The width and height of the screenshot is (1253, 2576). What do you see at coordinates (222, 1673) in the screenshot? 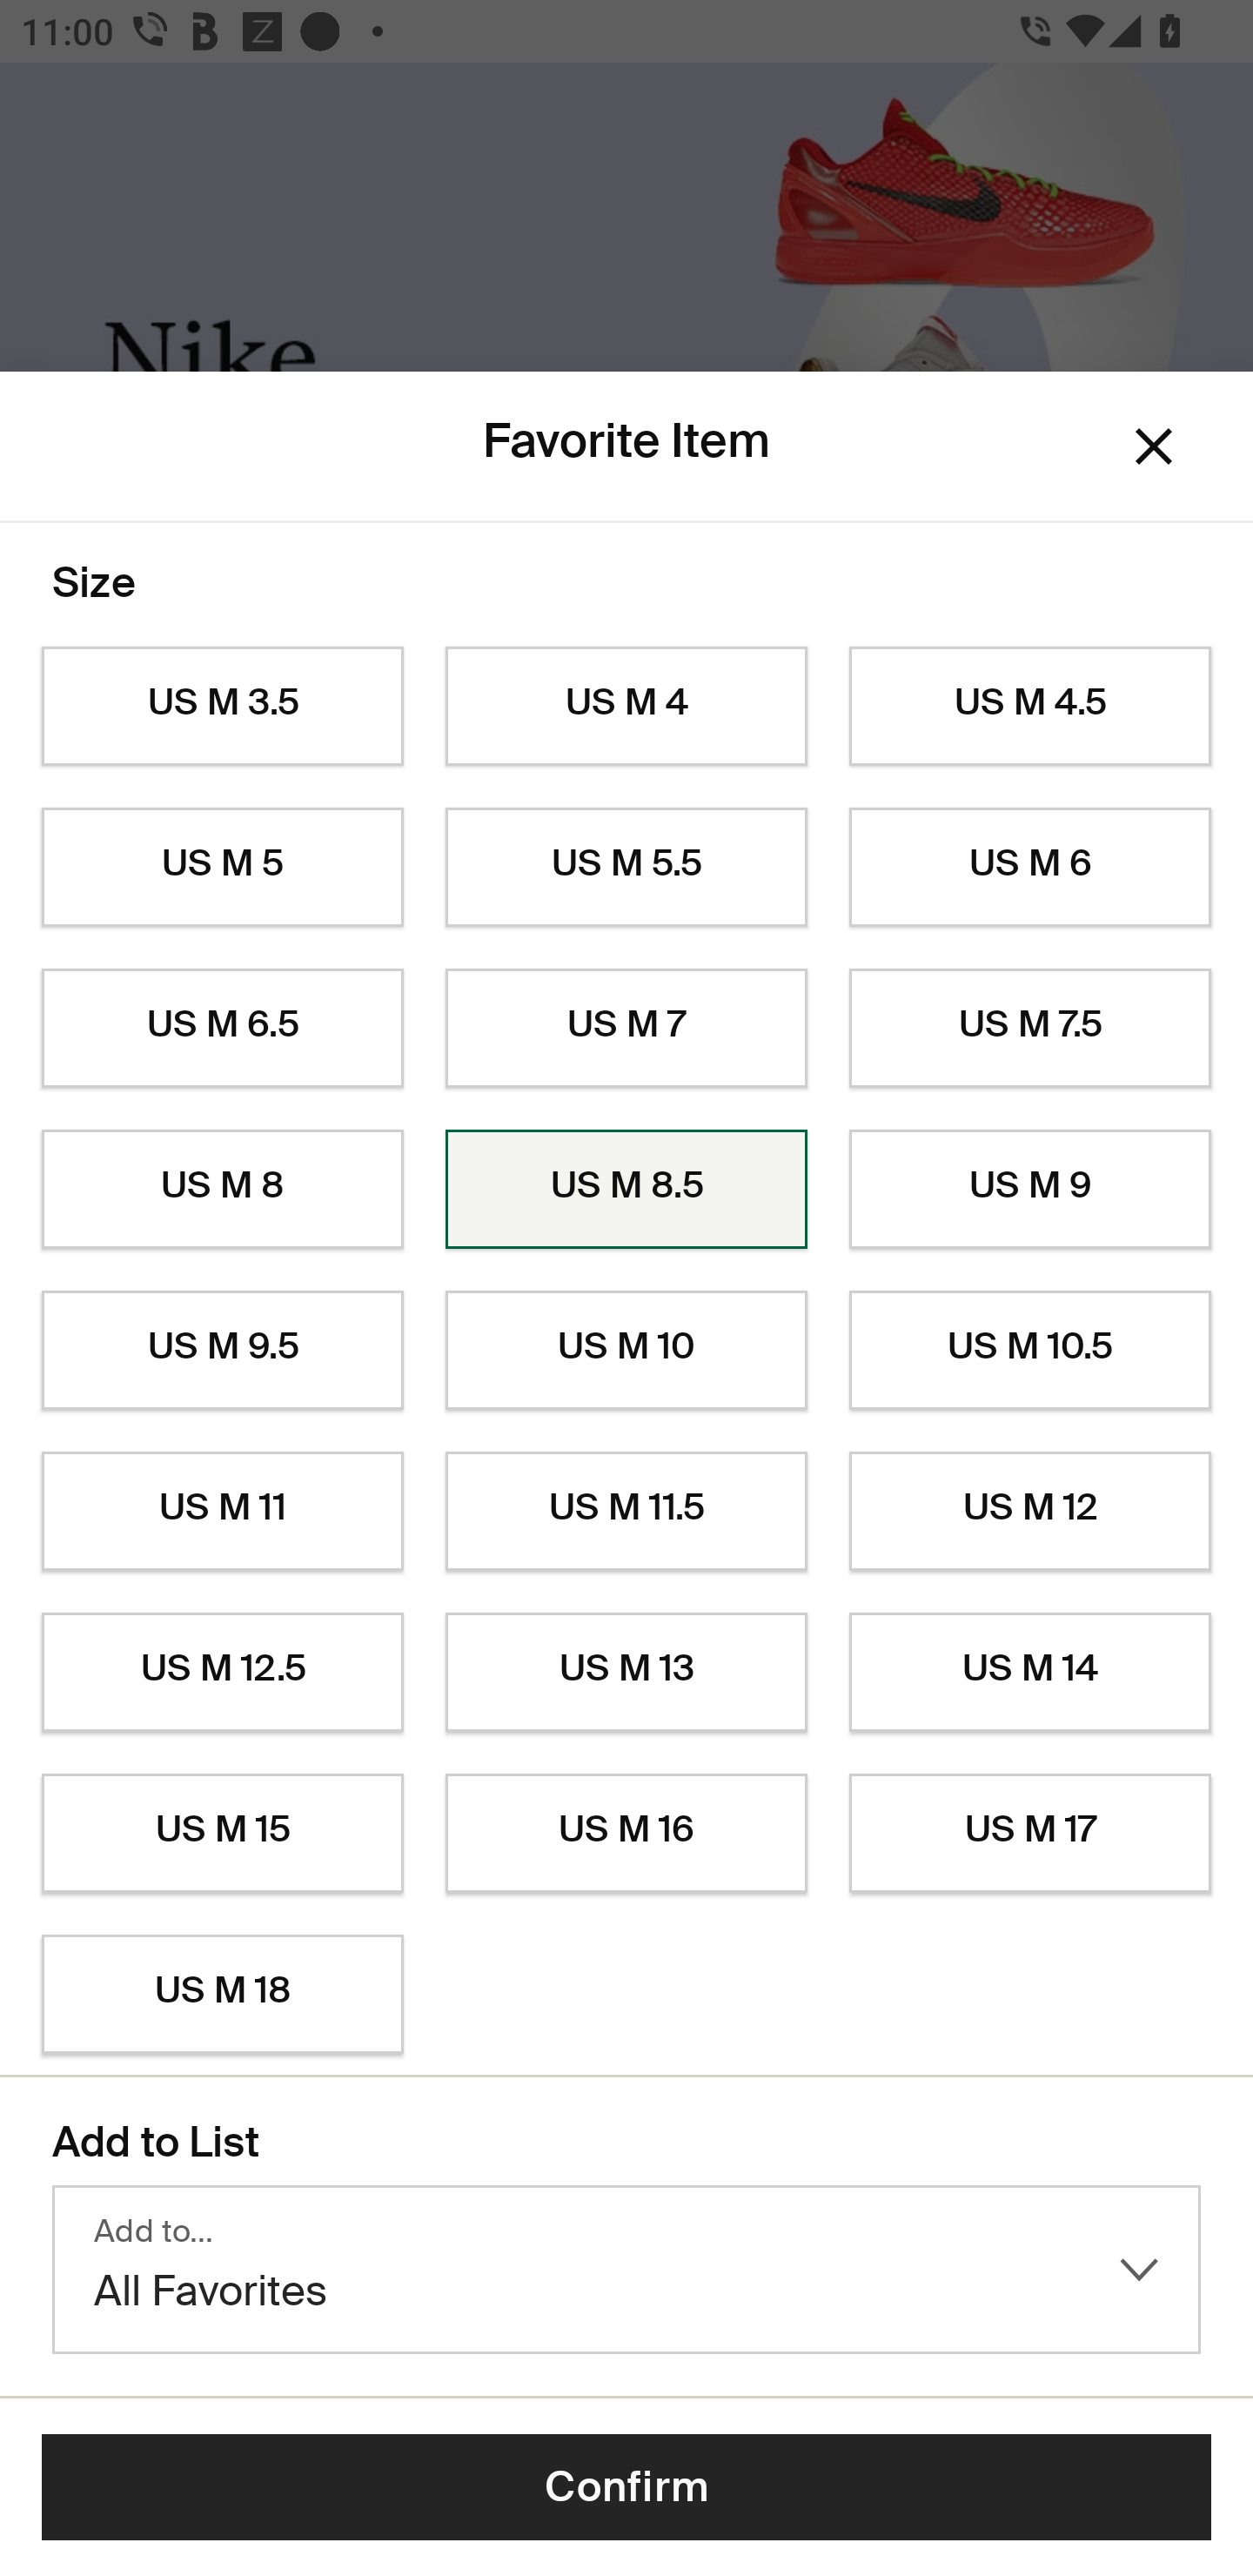
I see `US M 12.5` at bounding box center [222, 1673].